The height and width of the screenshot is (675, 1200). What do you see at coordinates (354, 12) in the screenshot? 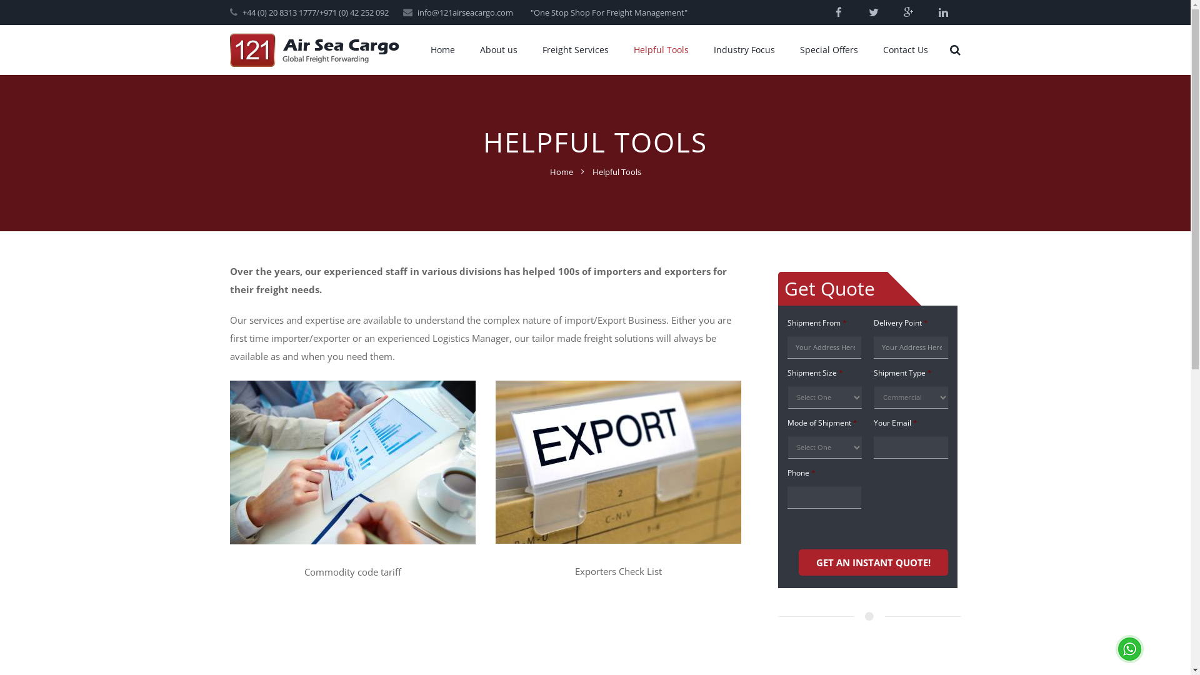
I see `+971 (0) 42 252 092` at bounding box center [354, 12].